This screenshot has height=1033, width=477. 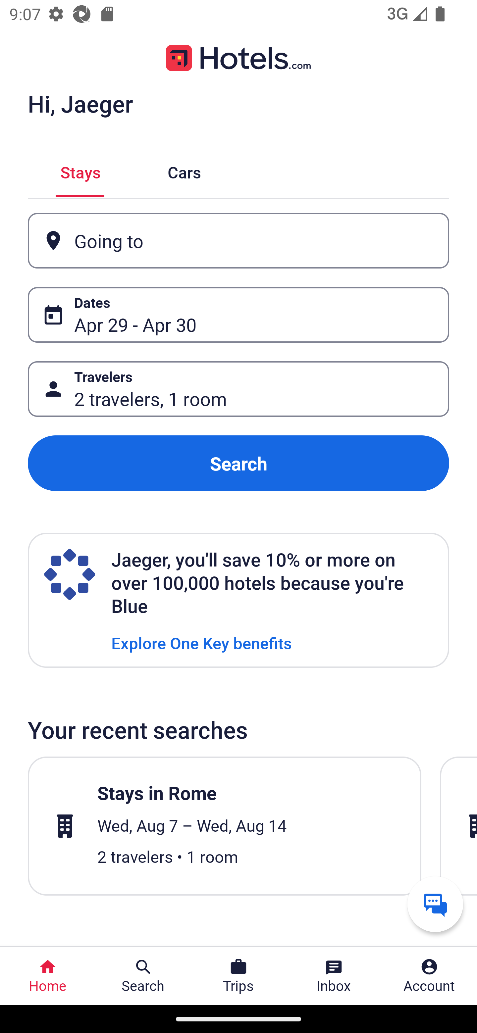 I want to click on Going to Button, so click(x=238, y=240).